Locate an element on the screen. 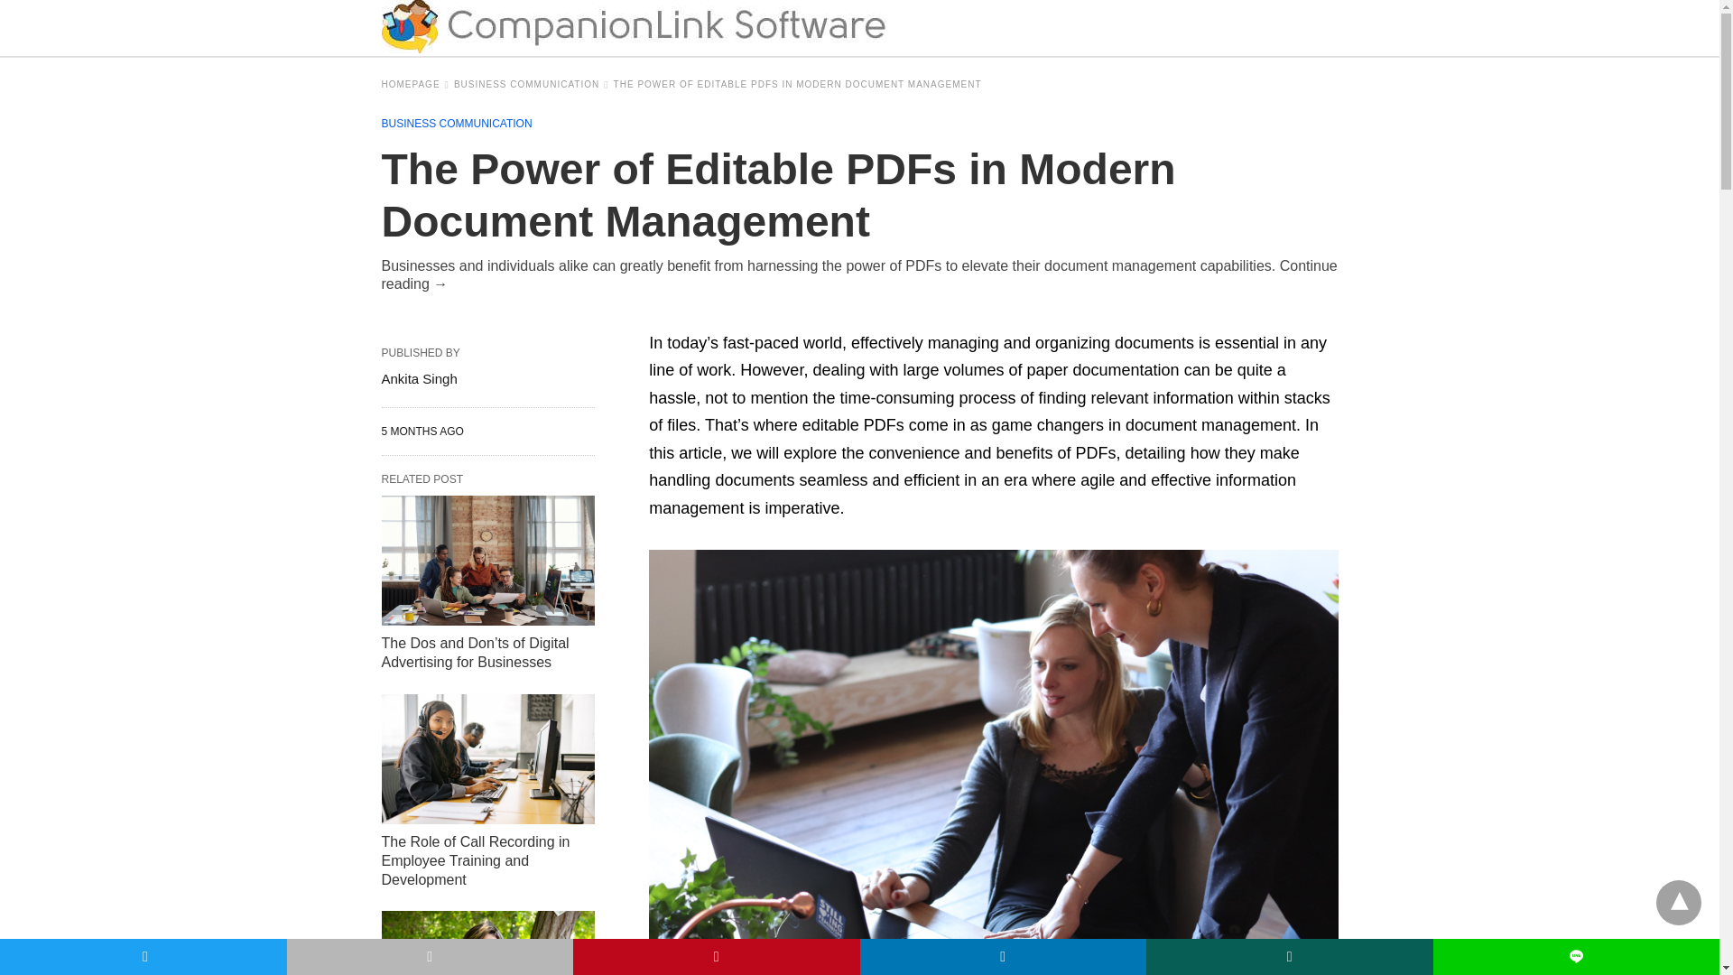  Business Communication is located at coordinates (532, 84).